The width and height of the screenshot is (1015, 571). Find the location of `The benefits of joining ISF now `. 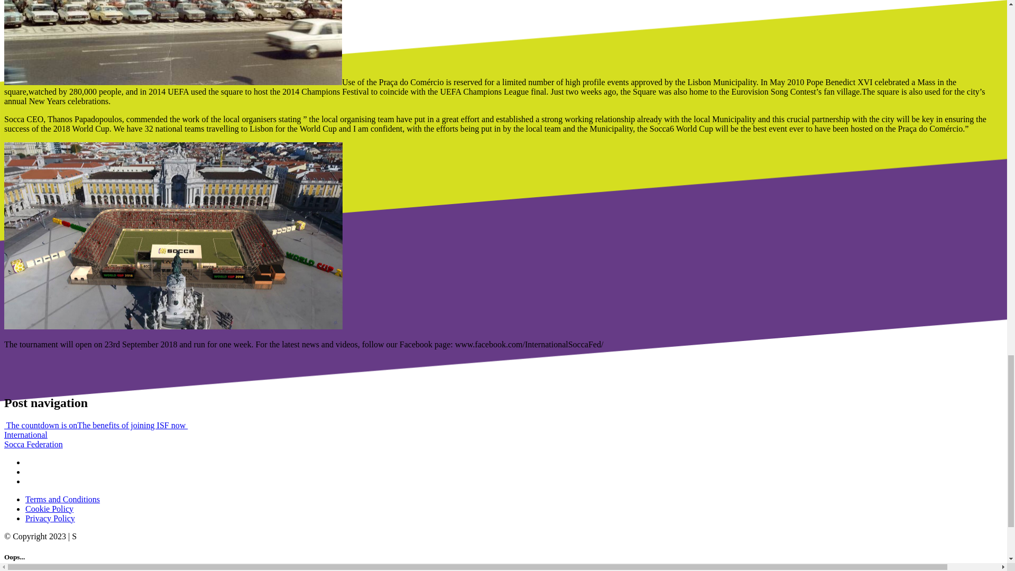

The benefits of joining ISF now  is located at coordinates (132, 425).